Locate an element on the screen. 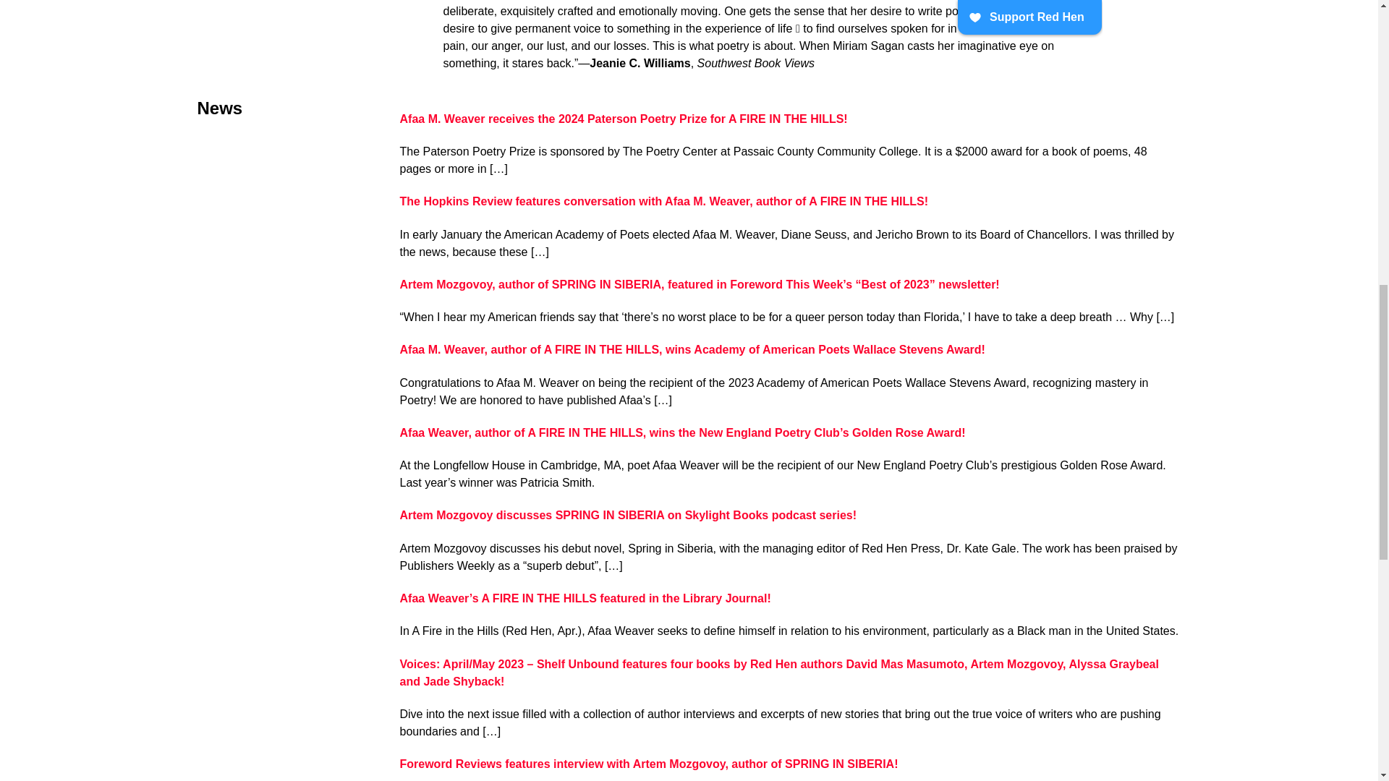 This screenshot has height=781, width=1389. Permanent Link to Miriam Sagan is located at coordinates (682, 432).